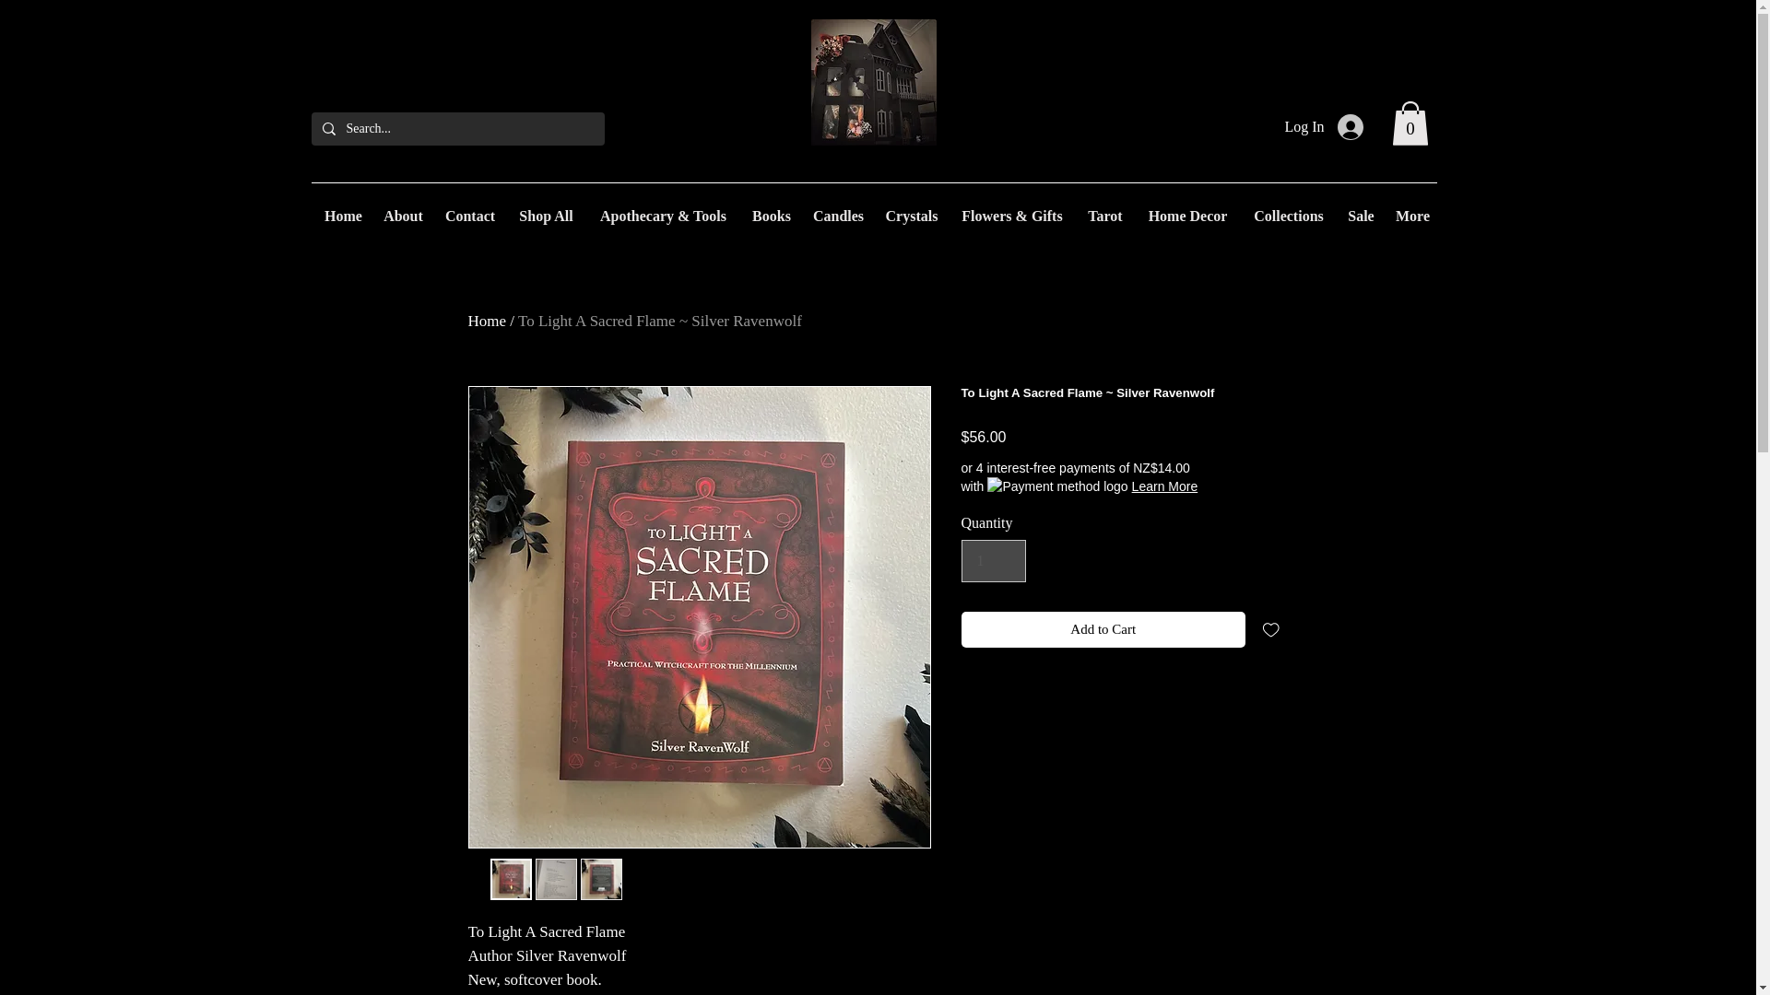 The image size is (1770, 995). Describe the element at coordinates (994, 560) in the screenshot. I see `1` at that location.